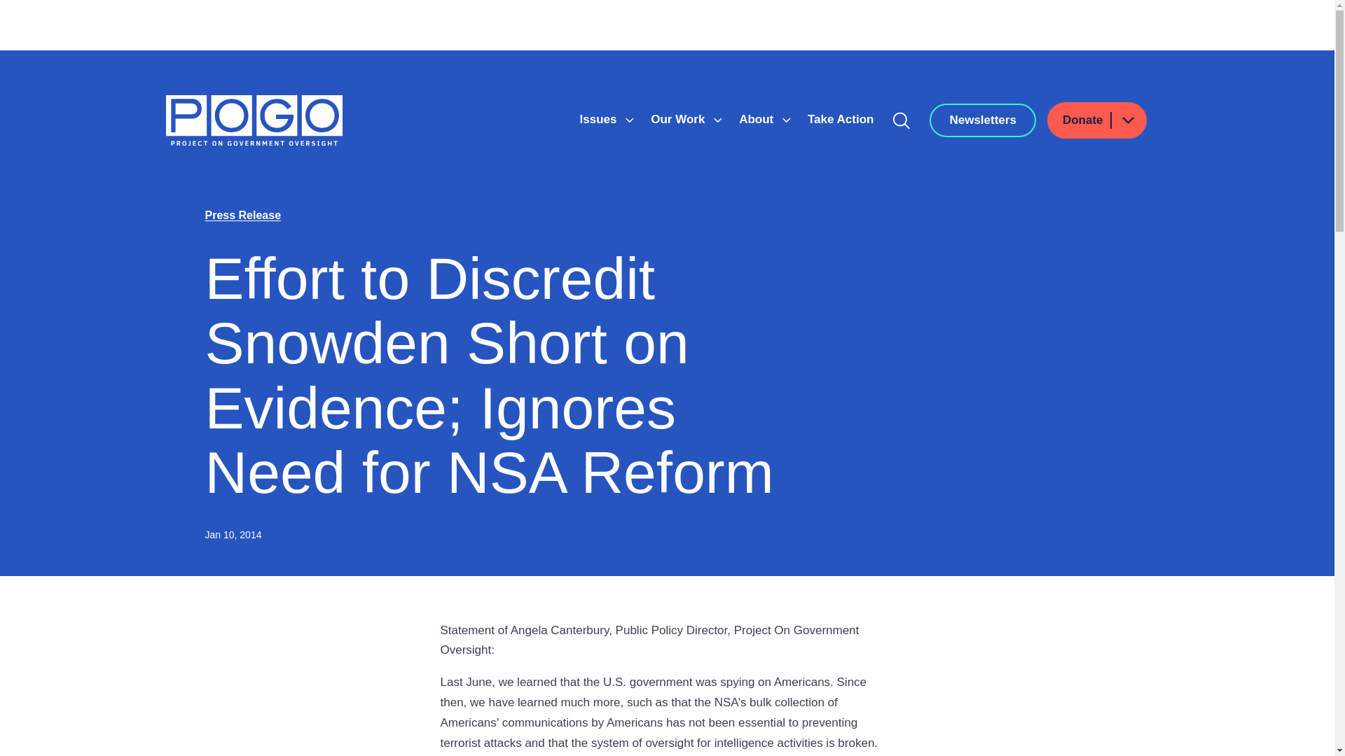 This screenshot has height=756, width=1345. What do you see at coordinates (902, 120) in the screenshot?
I see `Search` at bounding box center [902, 120].